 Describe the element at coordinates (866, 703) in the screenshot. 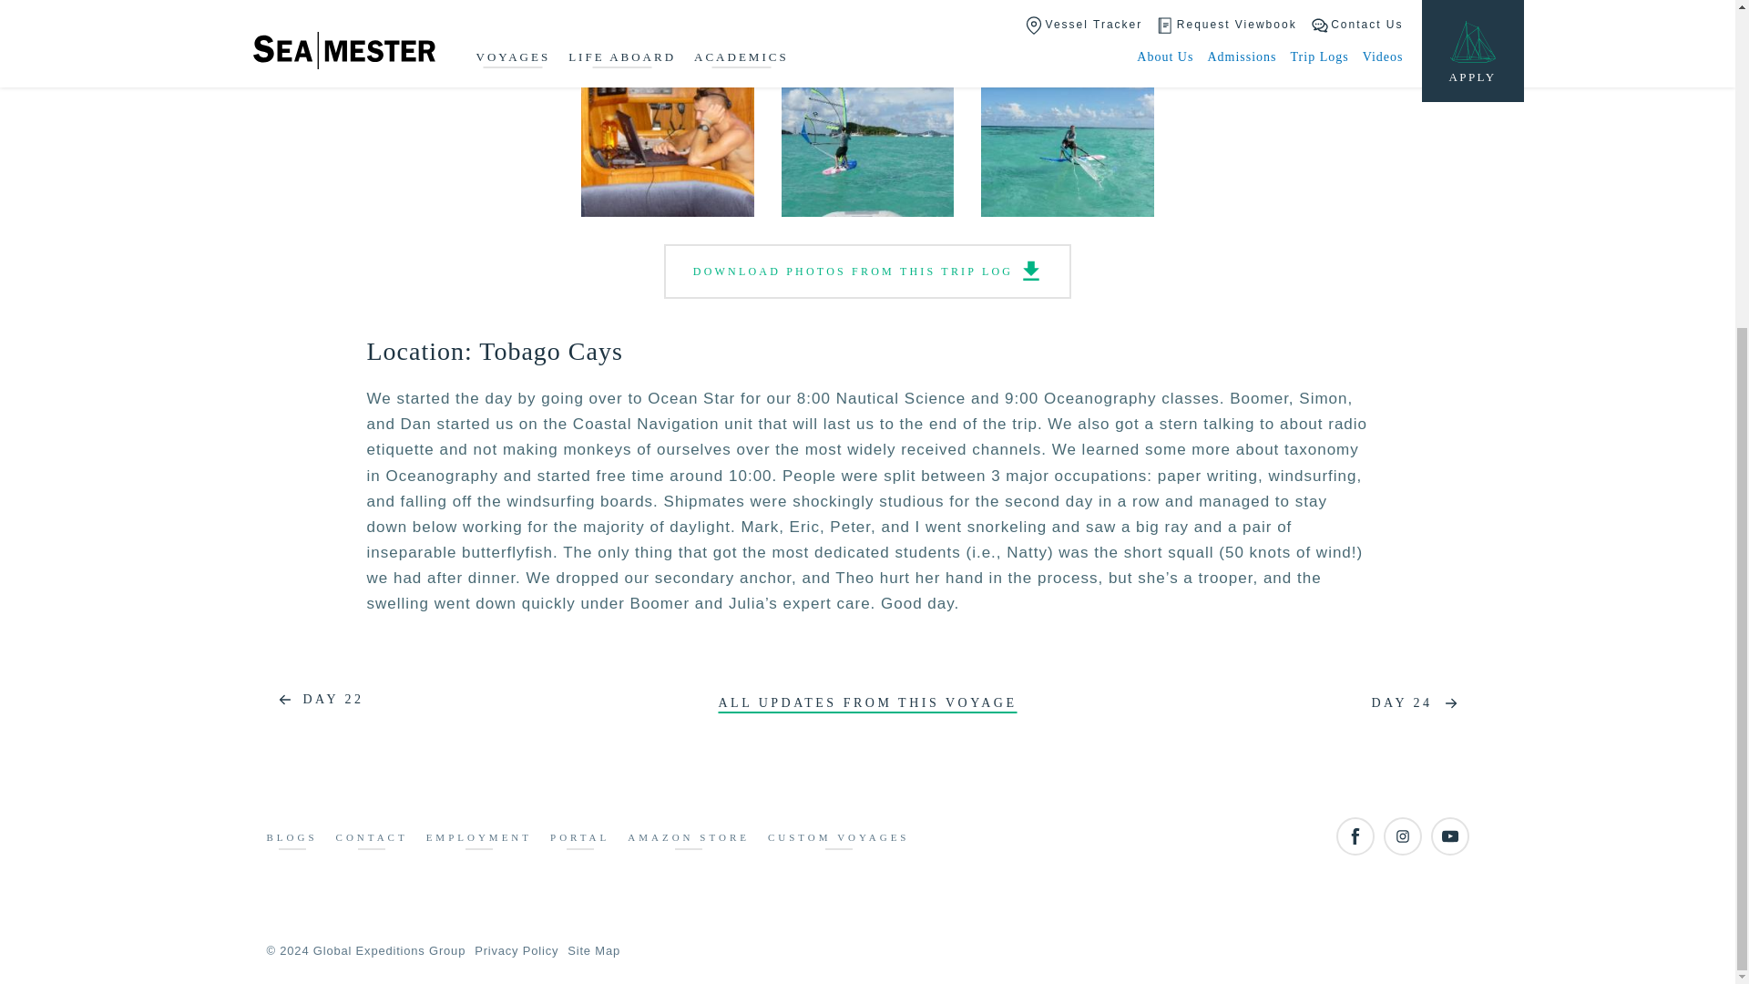

I see `ALL UPDATES FROM THIS VOYAGE` at that location.